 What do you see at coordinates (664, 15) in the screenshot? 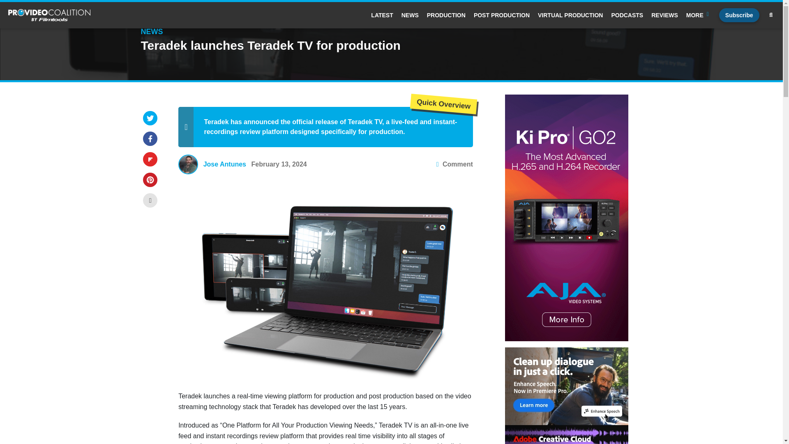
I see `Reviews` at bounding box center [664, 15].